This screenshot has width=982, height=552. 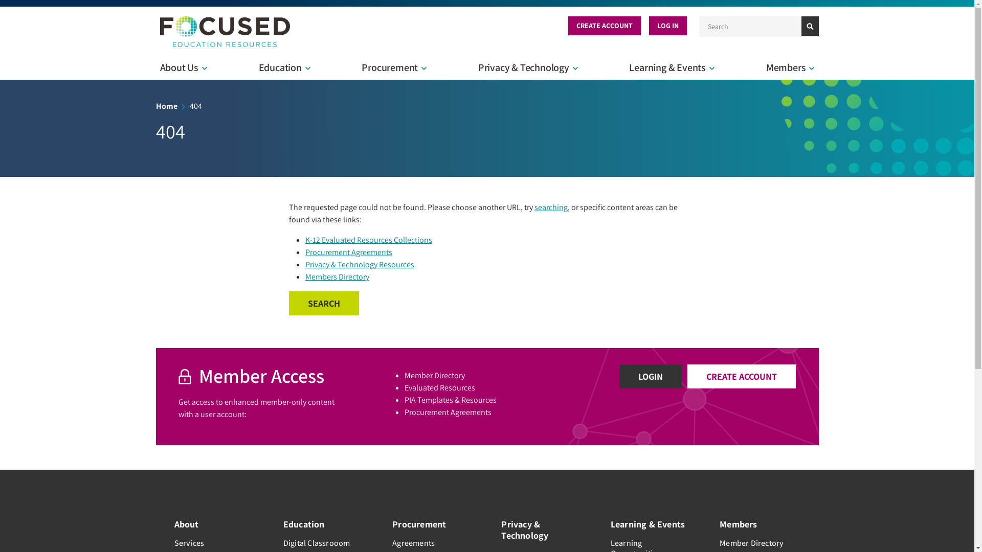 I want to click on Privacy & Technology Resources, so click(x=359, y=265).